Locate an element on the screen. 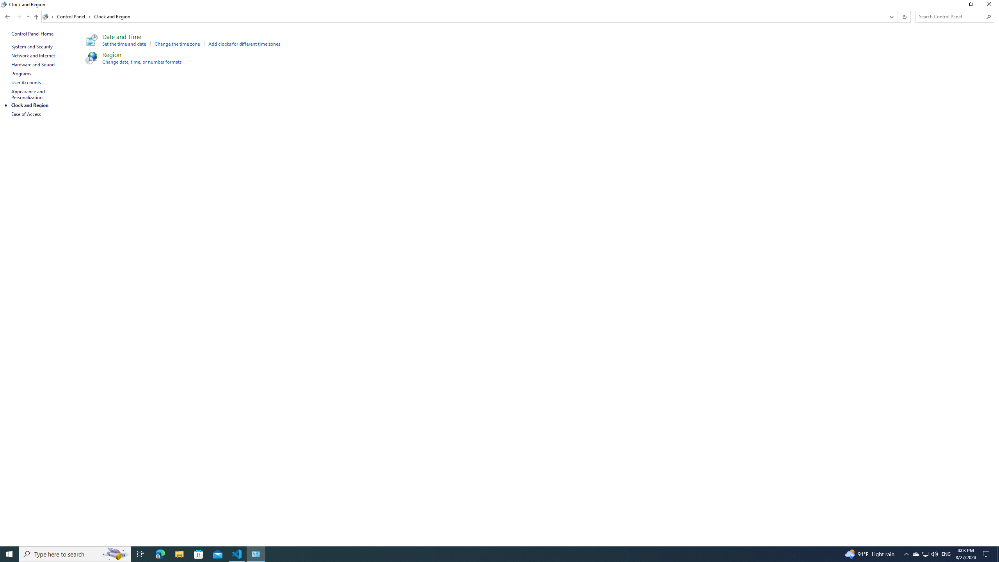 The width and height of the screenshot is (999, 562). Refresh "Clock and Region" (F5) is located at coordinates (903, 16).